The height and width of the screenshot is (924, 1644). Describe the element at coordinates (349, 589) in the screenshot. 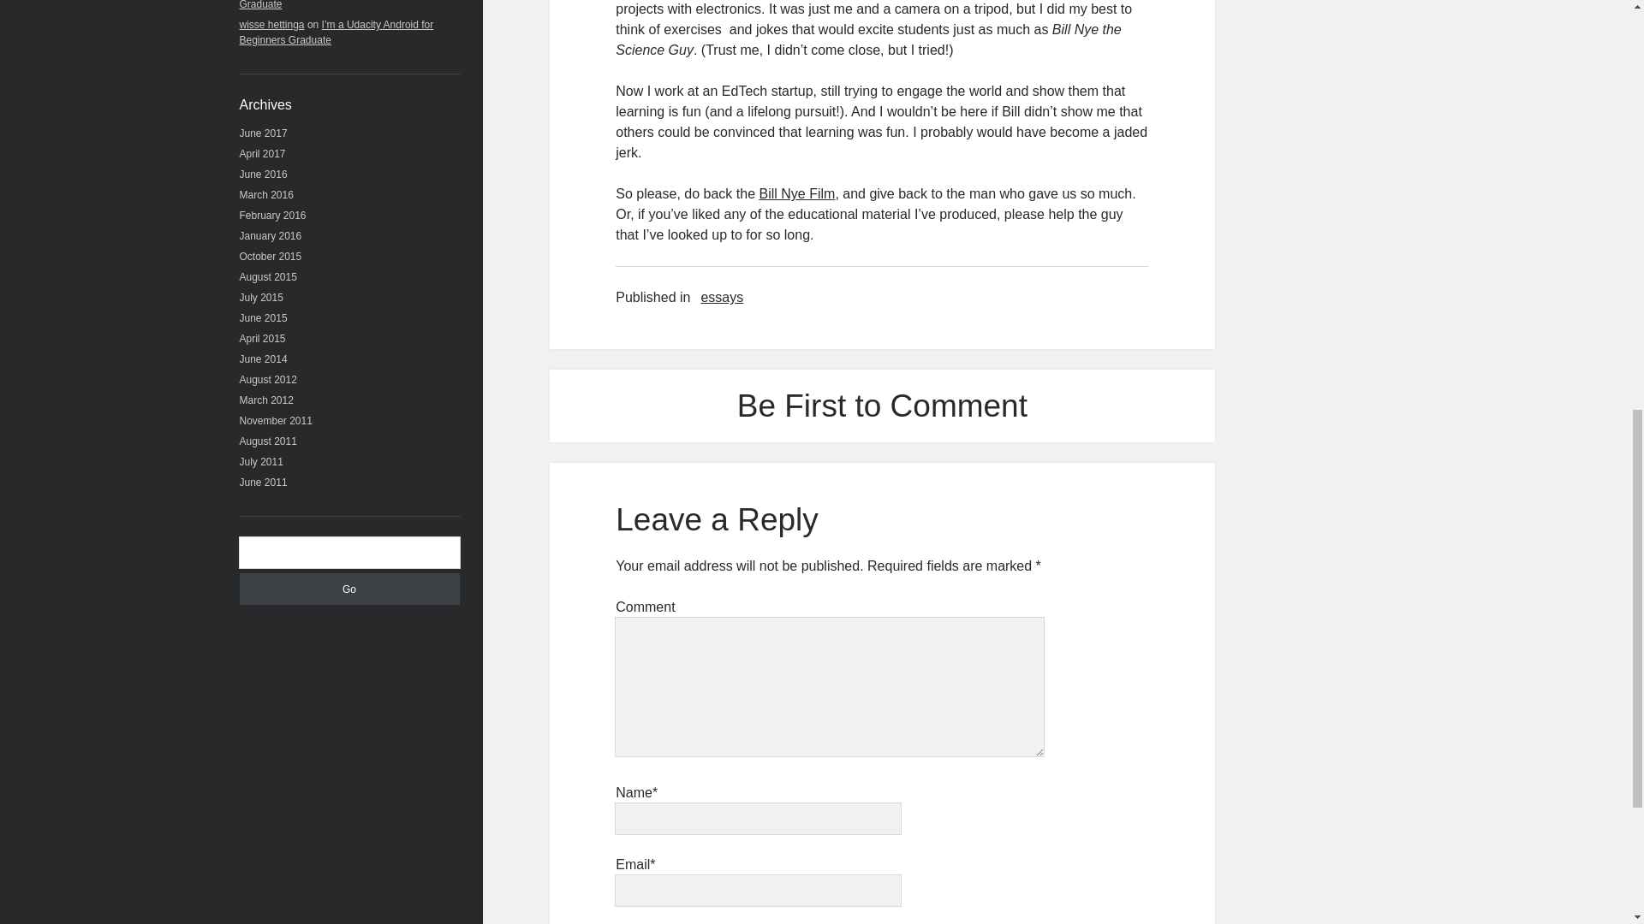

I see `Go` at that location.